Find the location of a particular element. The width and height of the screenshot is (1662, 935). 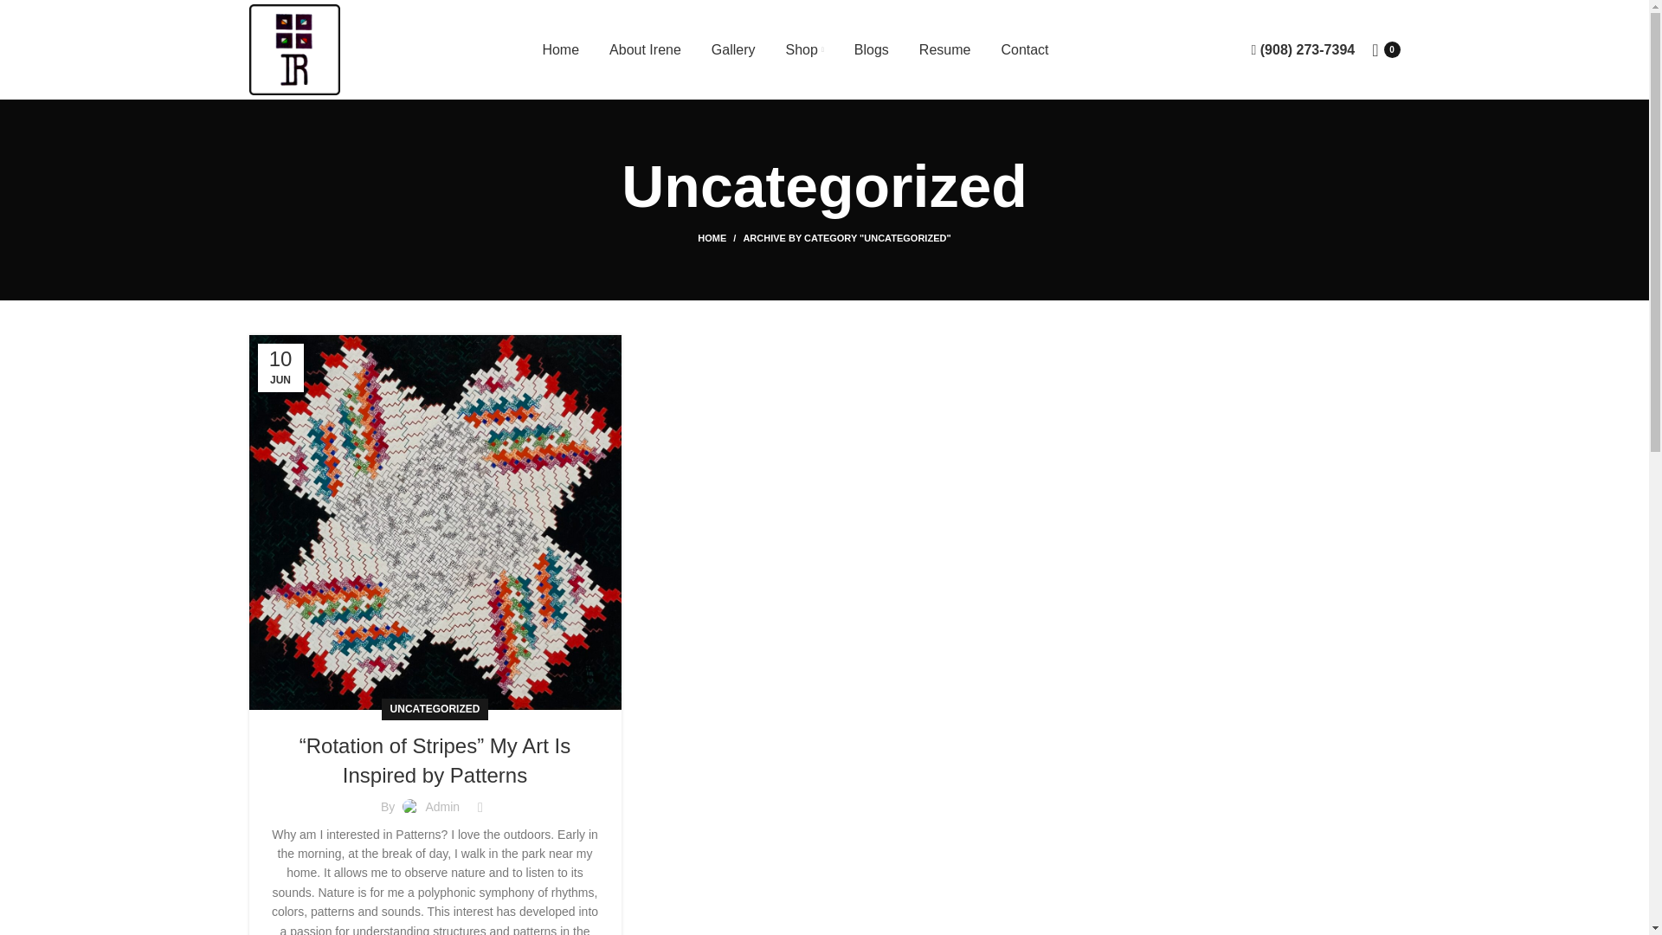

Shopping cart is located at coordinates (1385, 49).